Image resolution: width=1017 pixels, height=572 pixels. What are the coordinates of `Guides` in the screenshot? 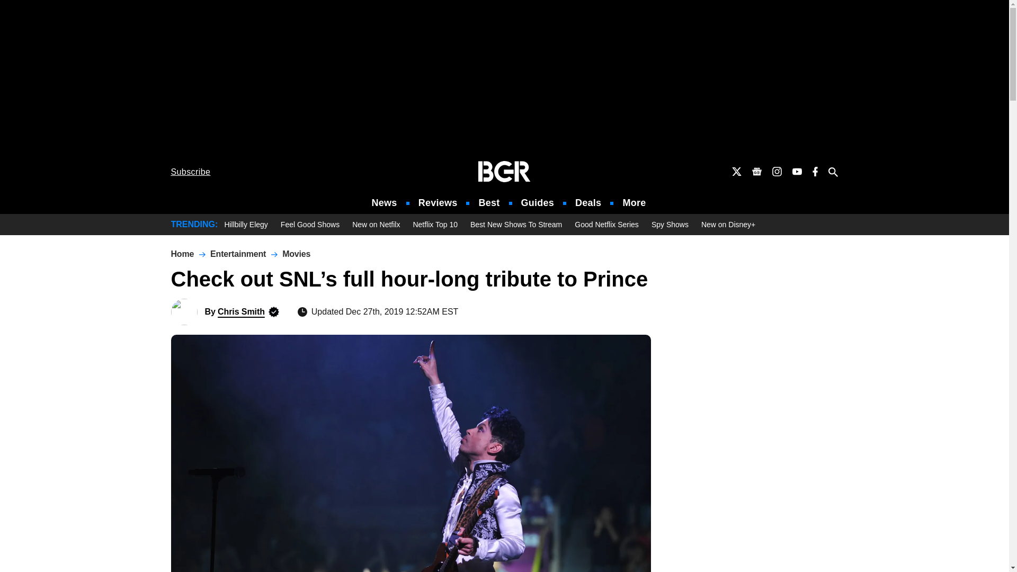 It's located at (537, 203).